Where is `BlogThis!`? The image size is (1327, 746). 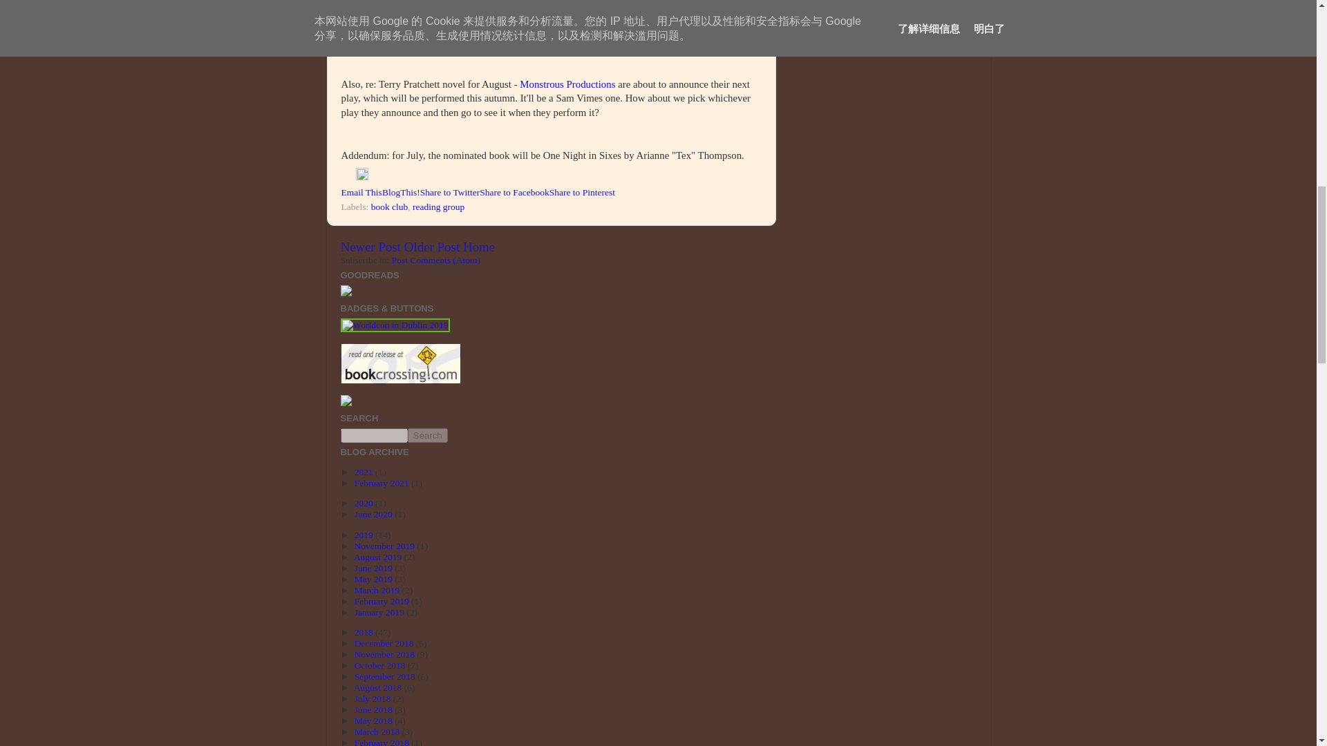 BlogThis! is located at coordinates (401, 192).